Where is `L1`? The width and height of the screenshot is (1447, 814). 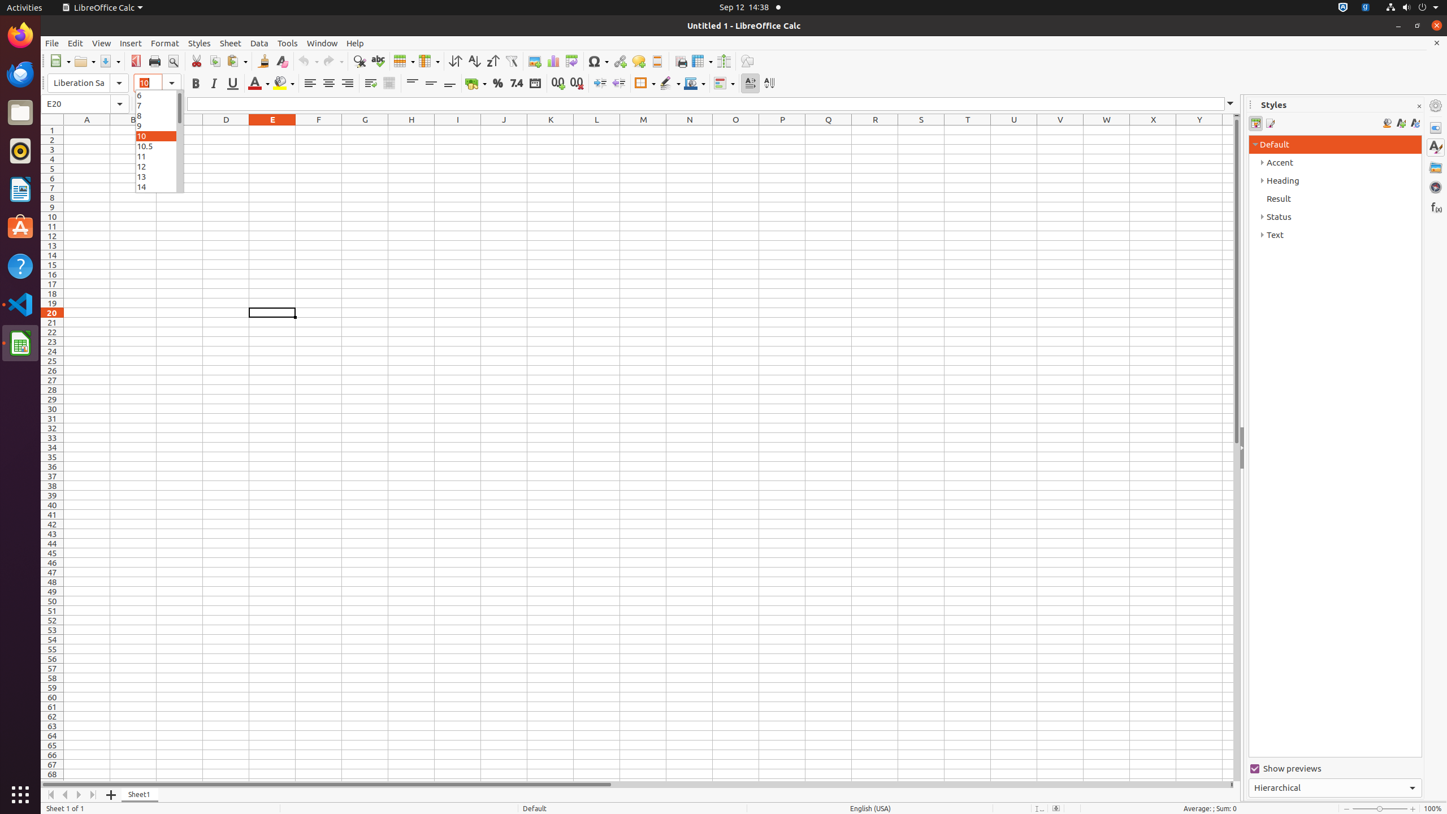 L1 is located at coordinates (597, 130).